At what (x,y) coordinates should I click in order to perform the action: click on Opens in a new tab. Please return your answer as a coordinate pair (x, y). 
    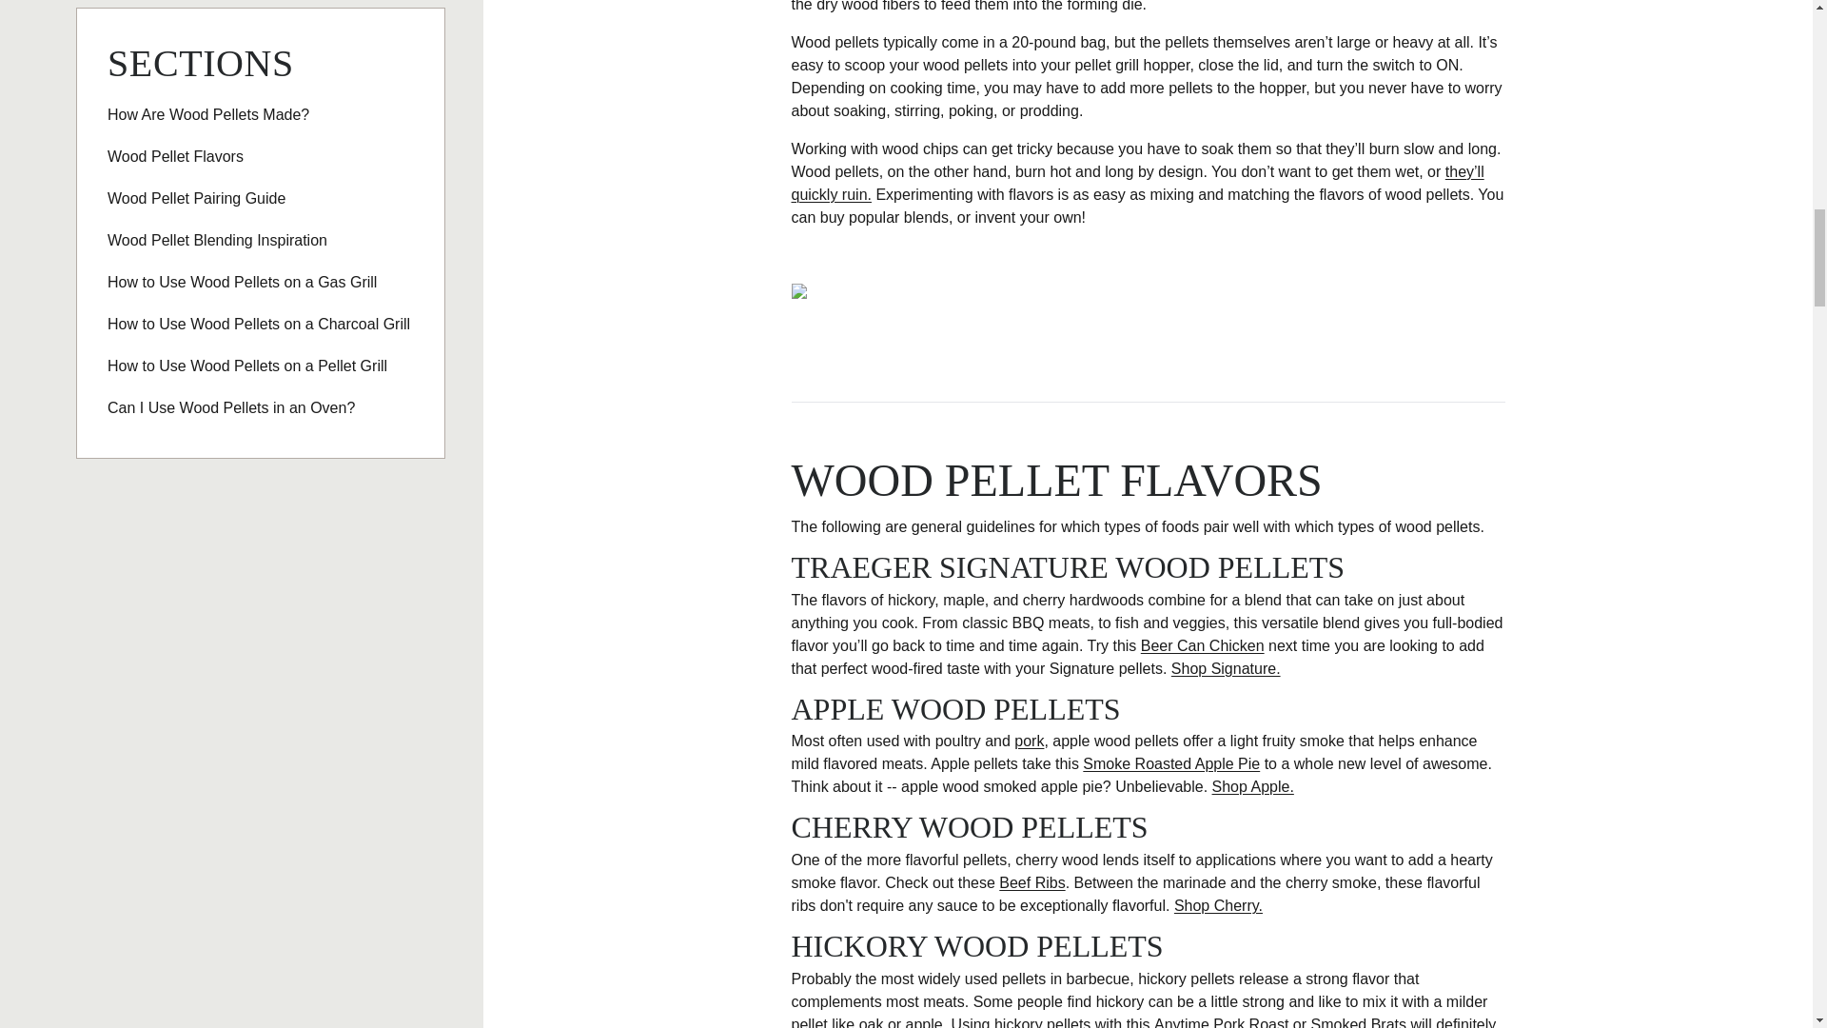
    Looking at the image, I should click on (1218, 905).